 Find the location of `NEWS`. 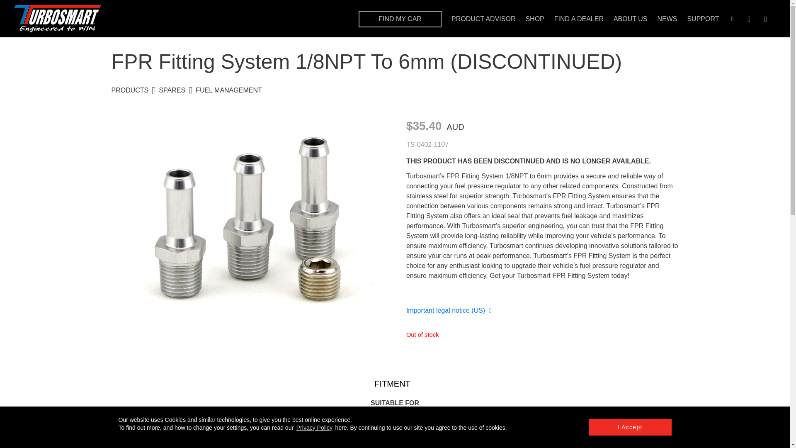

NEWS is located at coordinates (667, 19).